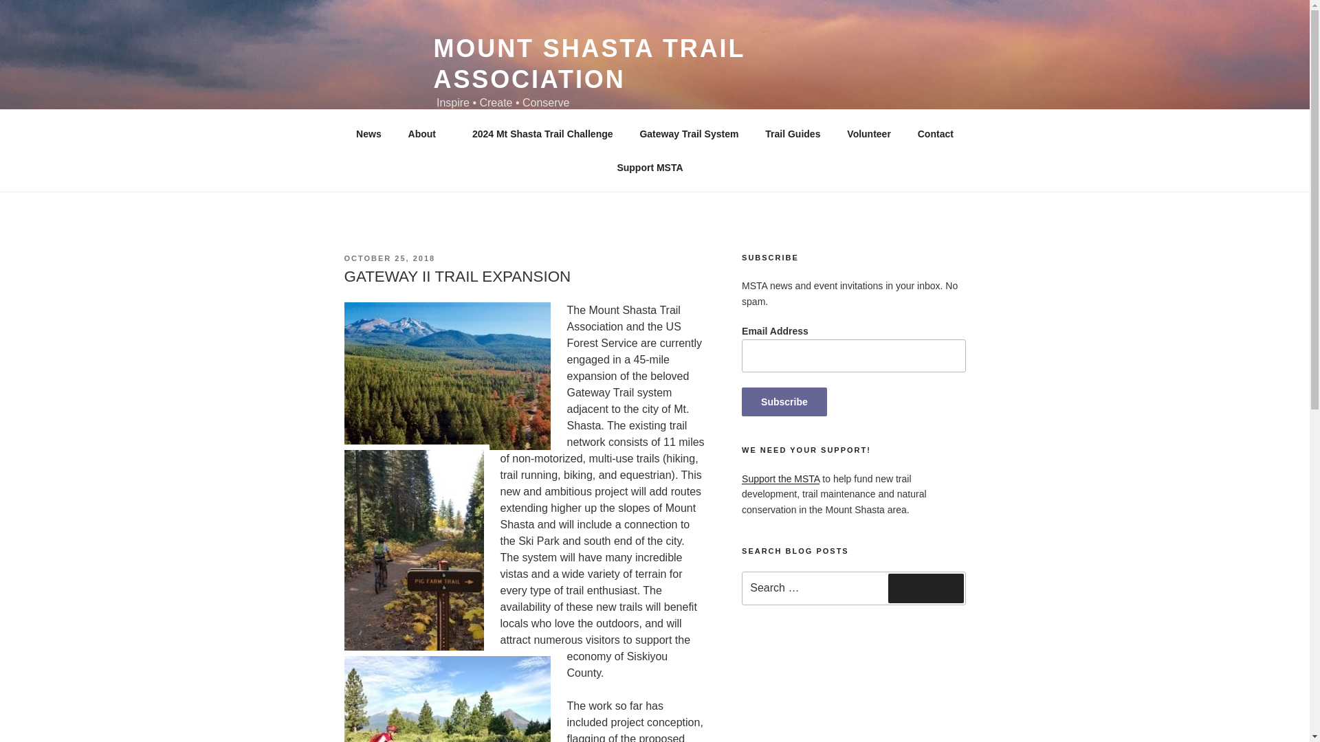  What do you see at coordinates (542, 133) in the screenshot?
I see `2024 Mt Shasta Trail Challenge` at bounding box center [542, 133].